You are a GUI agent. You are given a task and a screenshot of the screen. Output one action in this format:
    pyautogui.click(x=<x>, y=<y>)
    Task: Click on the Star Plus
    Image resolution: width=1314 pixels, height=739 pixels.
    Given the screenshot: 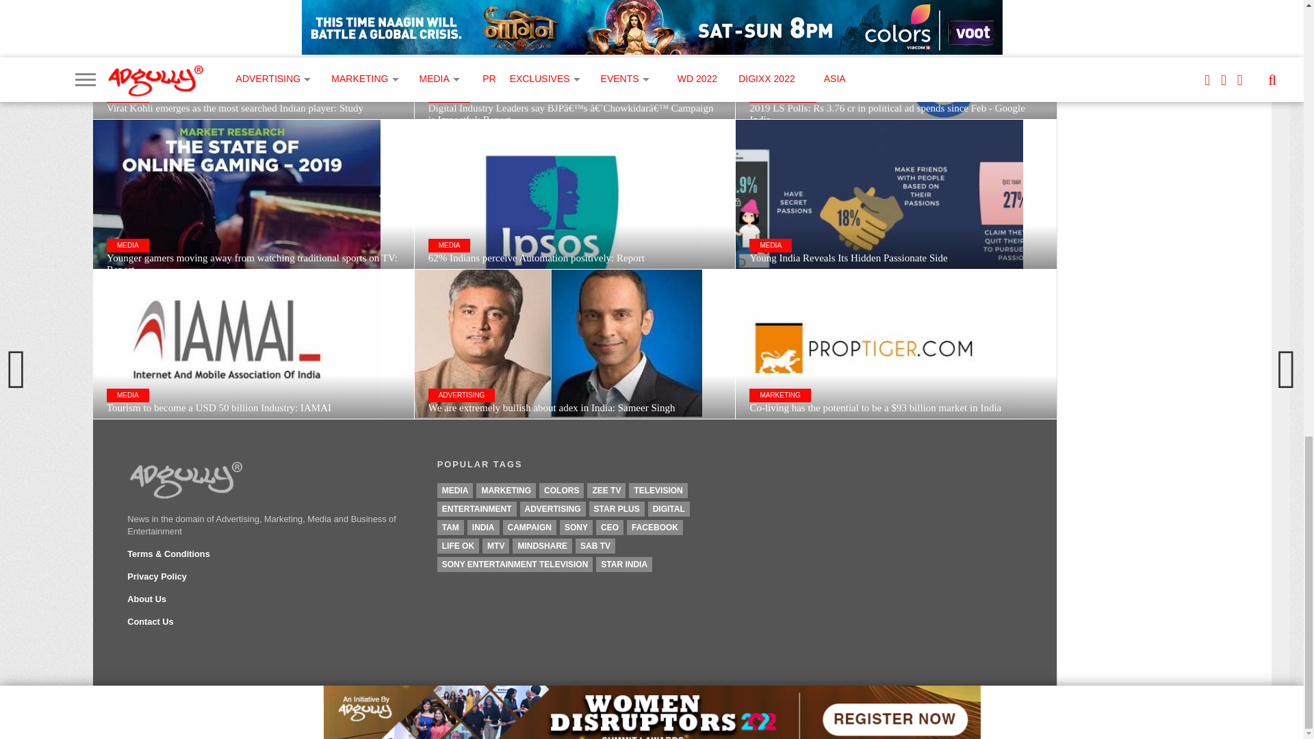 What is the action you would take?
    pyautogui.click(x=617, y=509)
    